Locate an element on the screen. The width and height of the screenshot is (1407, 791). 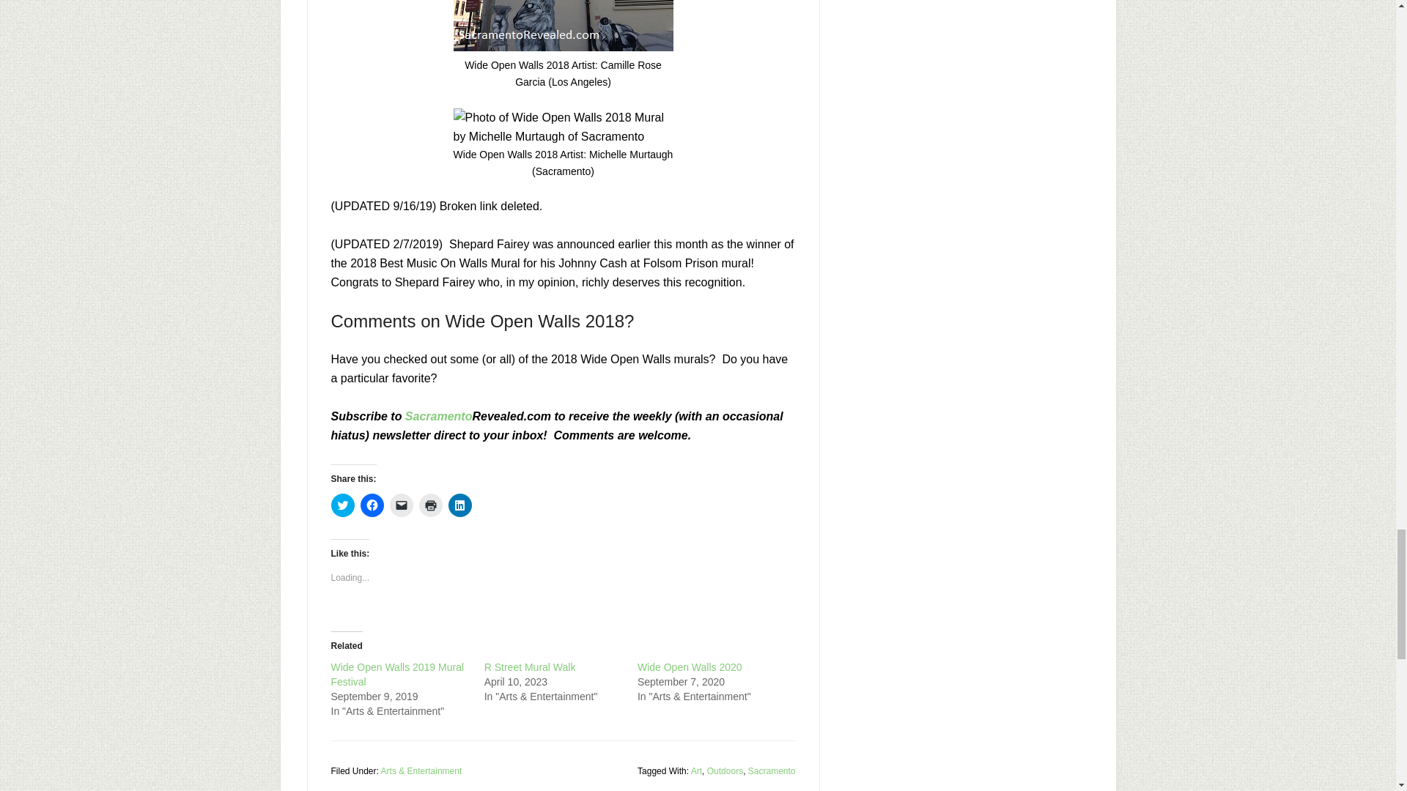
Sacramento is located at coordinates (438, 416).